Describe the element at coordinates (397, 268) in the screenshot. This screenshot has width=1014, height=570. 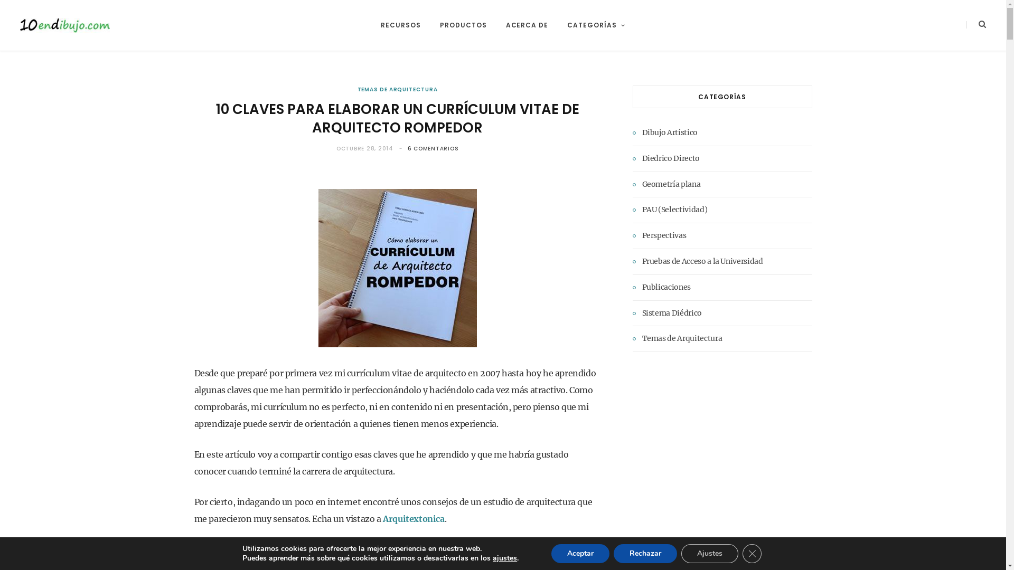
I see `curriculum arquitecto` at that location.